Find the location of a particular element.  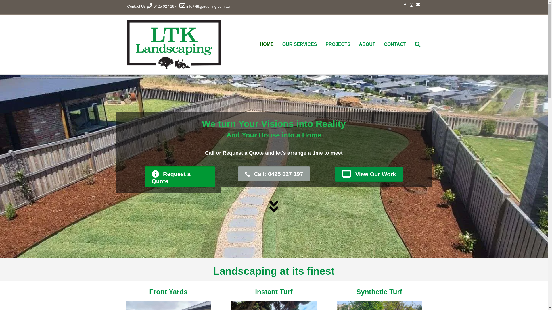

Facebook is located at coordinates (402, 5).